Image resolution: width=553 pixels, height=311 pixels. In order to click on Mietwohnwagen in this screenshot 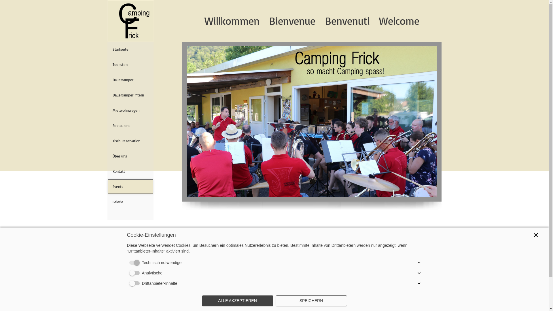, I will do `click(130, 110)`.